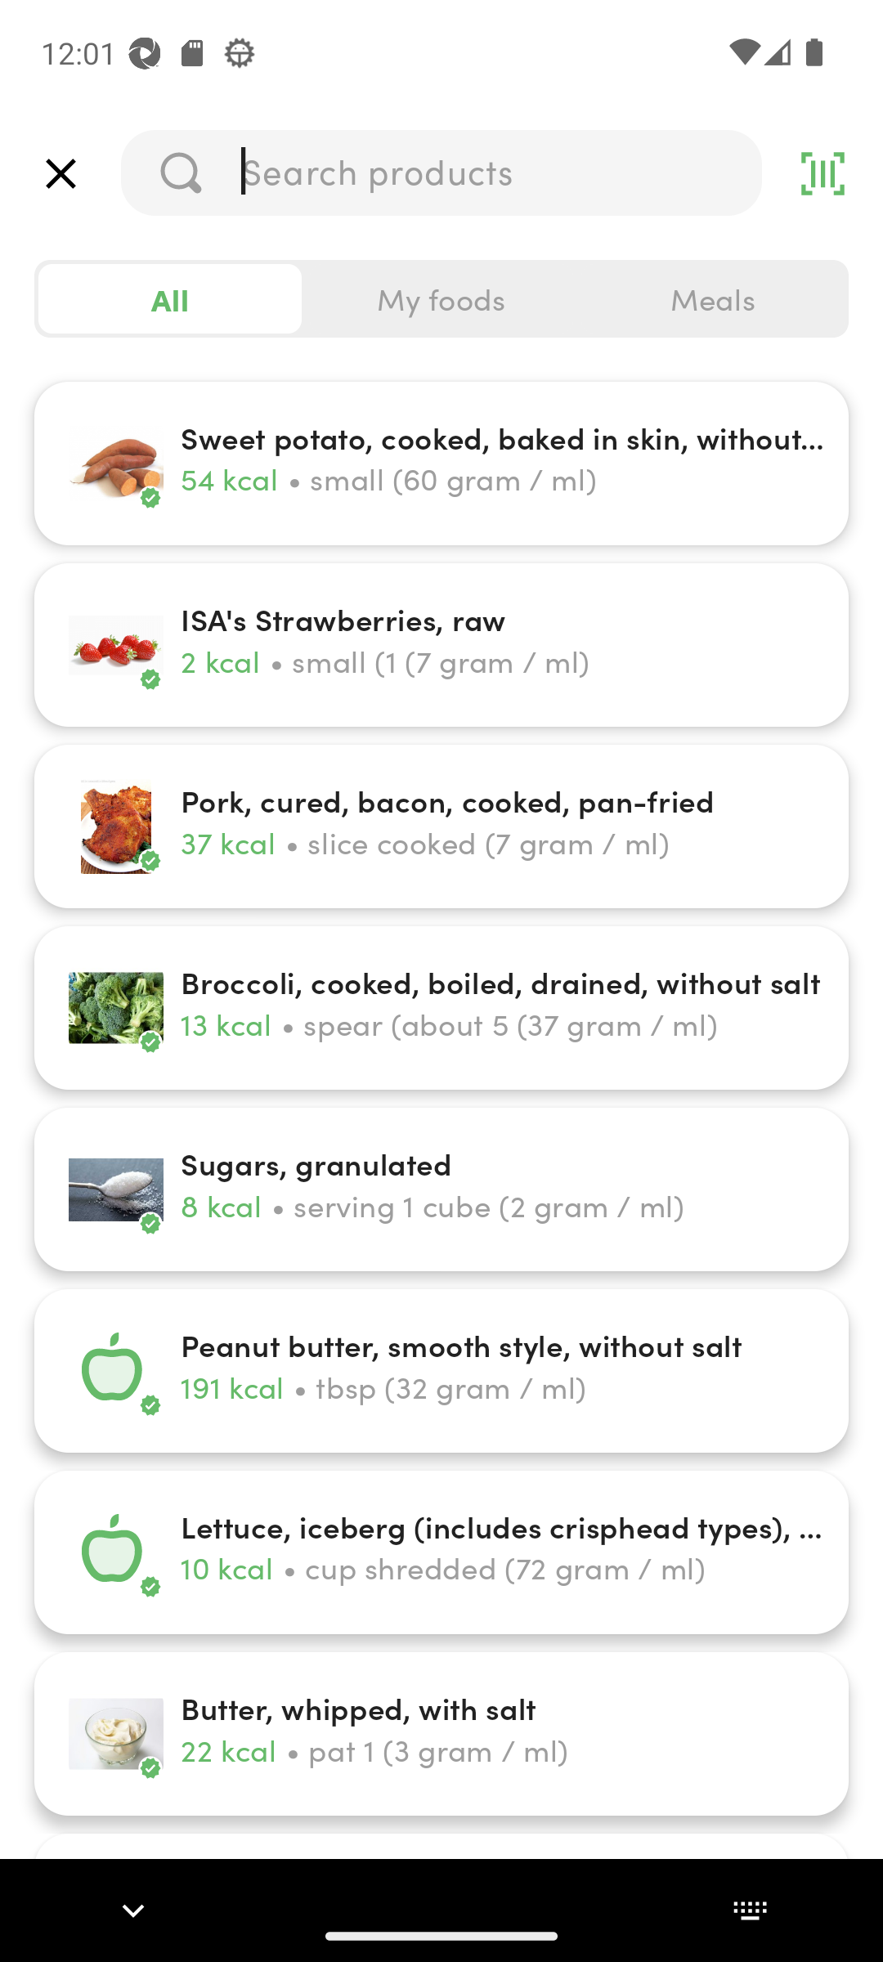 This screenshot has height=1962, width=883. What do you see at coordinates (712, 299) in the screenshot?
I see `Meals` at bounding box center [712, 299].